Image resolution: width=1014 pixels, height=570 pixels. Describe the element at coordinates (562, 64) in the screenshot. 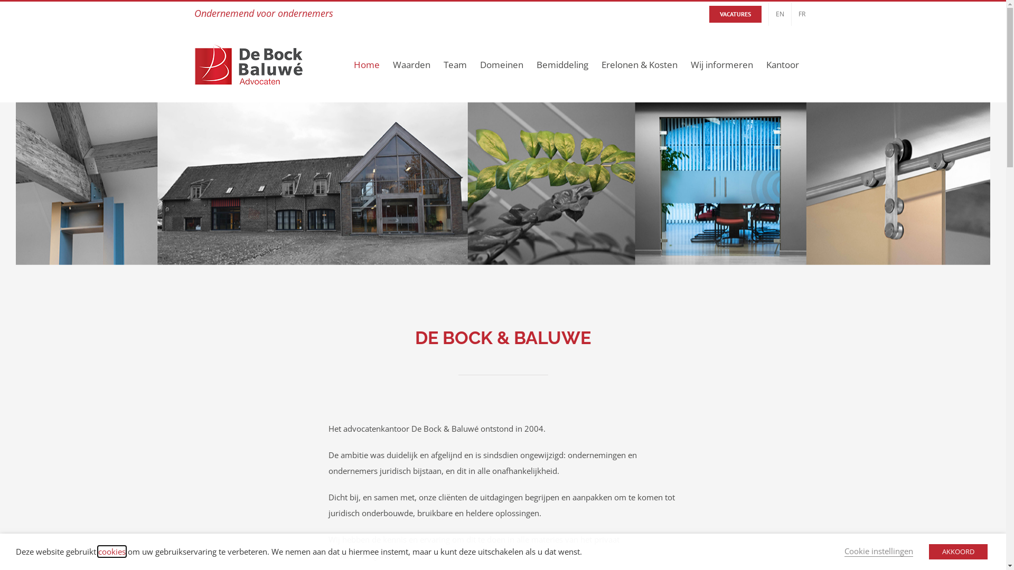

I see `Bemiddeling` at that location.